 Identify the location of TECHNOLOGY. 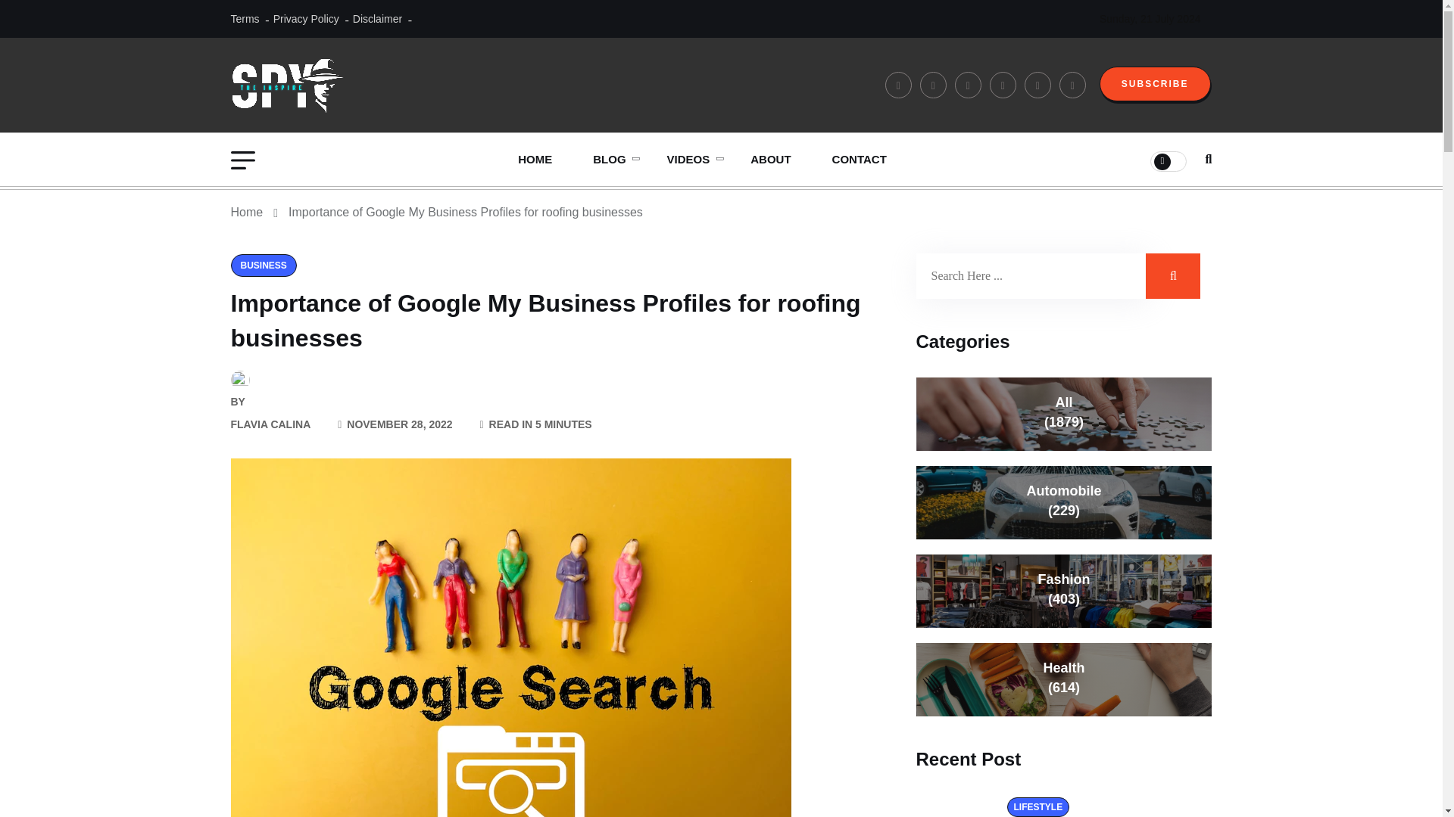
(669, 201).